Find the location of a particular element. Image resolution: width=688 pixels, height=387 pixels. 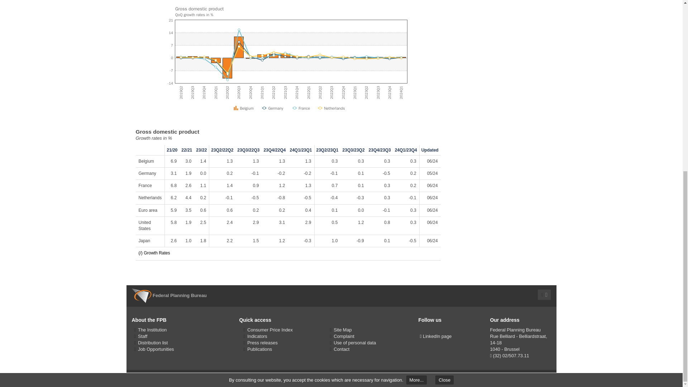

Top of page is located at coordinates (544, 295).